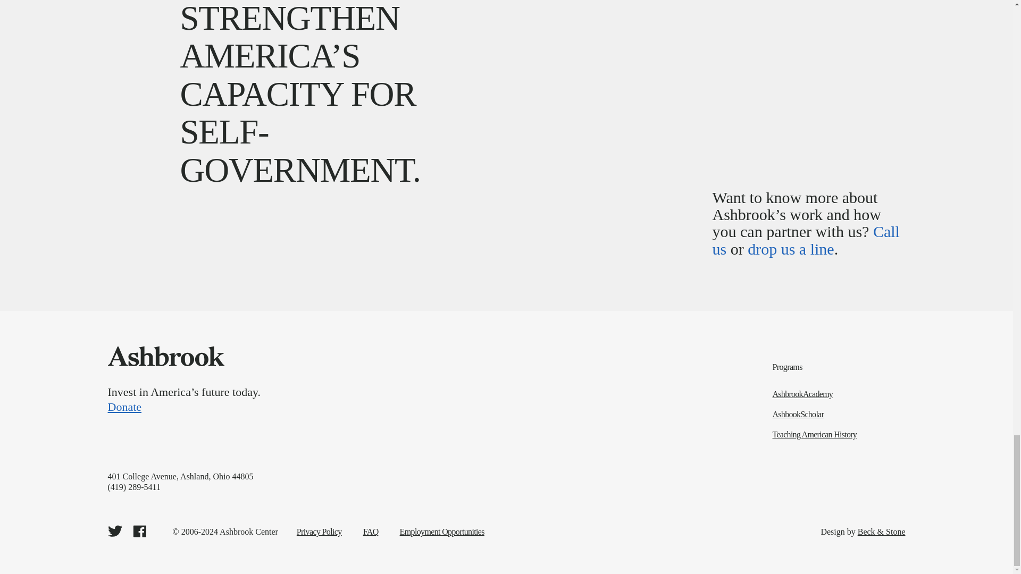 The image size is (1021, 574). I want to click on AshbookScholar, so click(839, 415).